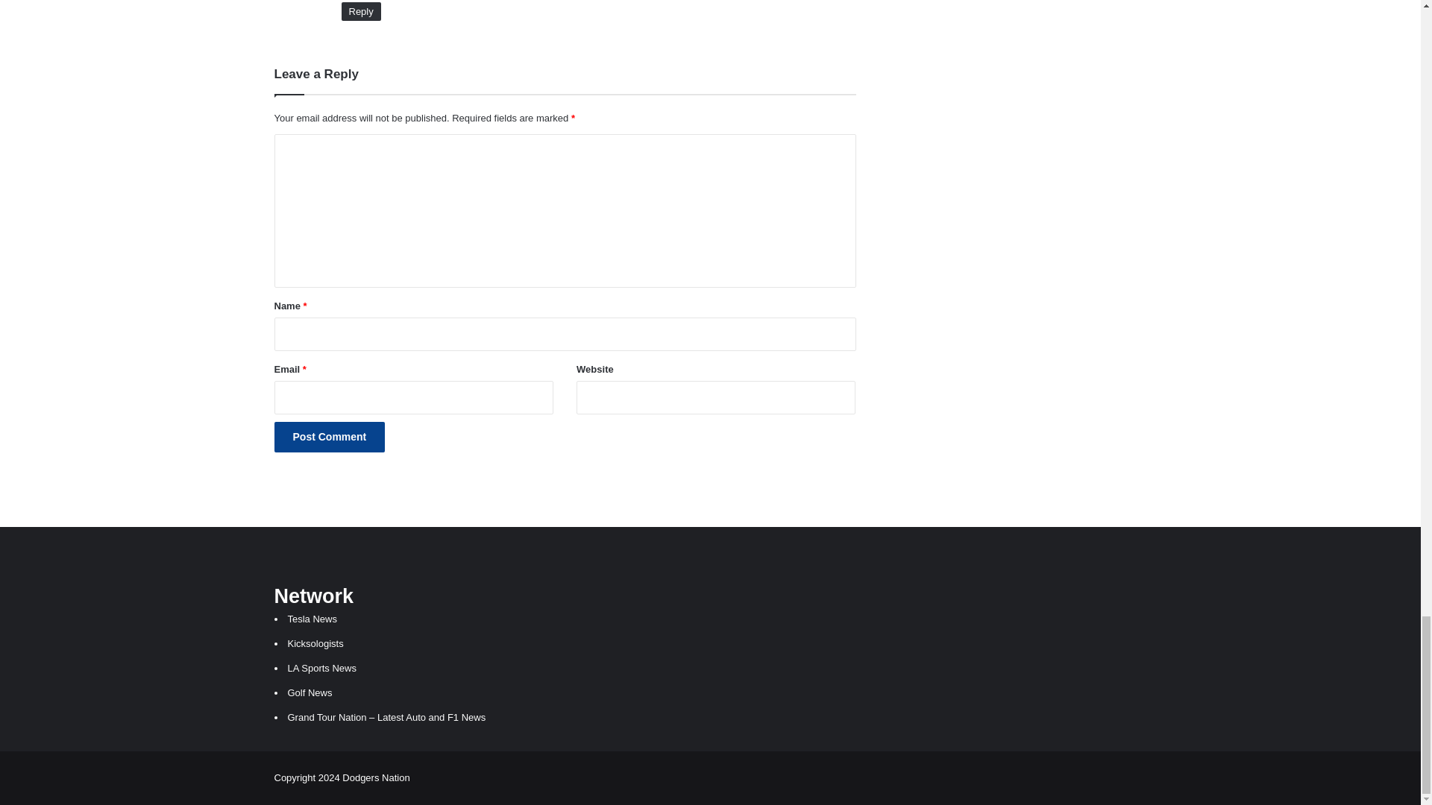 The image size is (1432, 805). Describe the element at coordinates (330, 437) in the screenshot. I see `Post Comment` at that location.